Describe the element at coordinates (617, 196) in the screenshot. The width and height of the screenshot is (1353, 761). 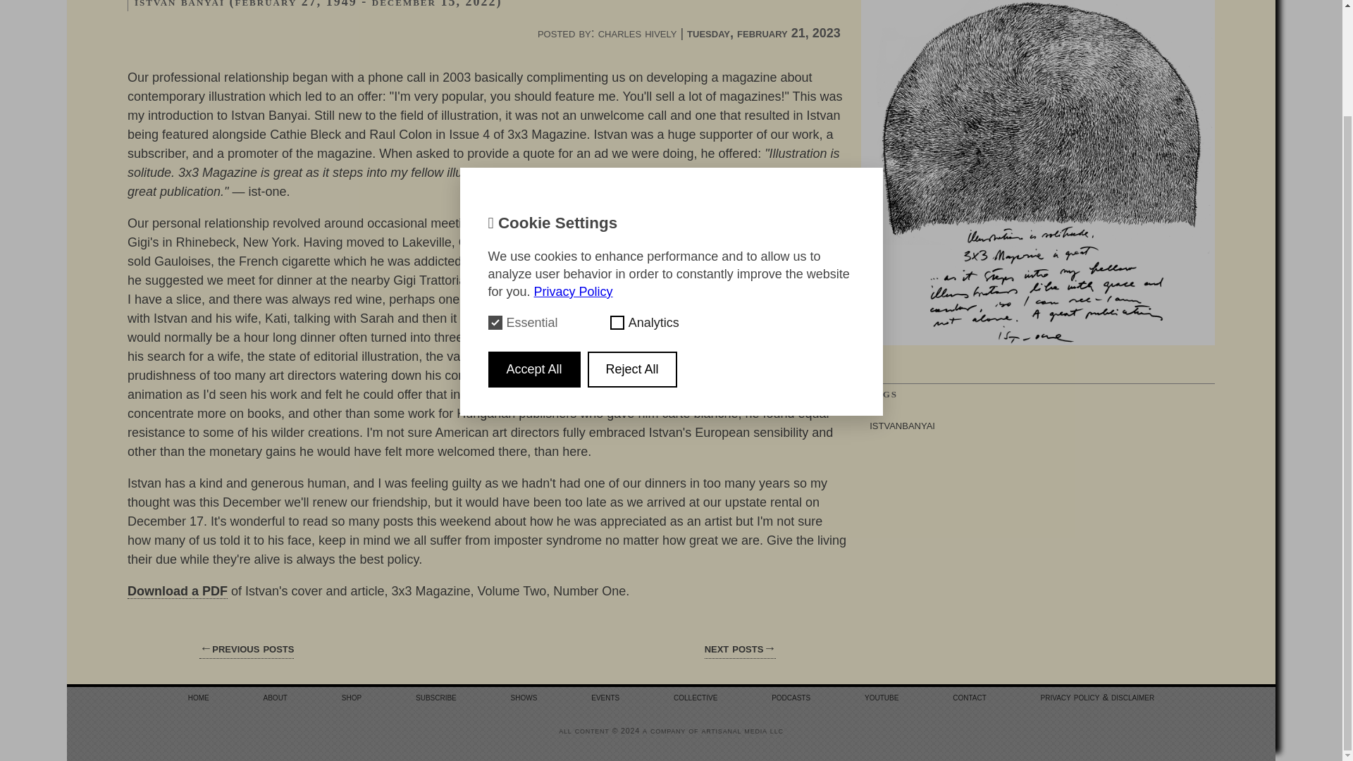
I see `on` at that location.